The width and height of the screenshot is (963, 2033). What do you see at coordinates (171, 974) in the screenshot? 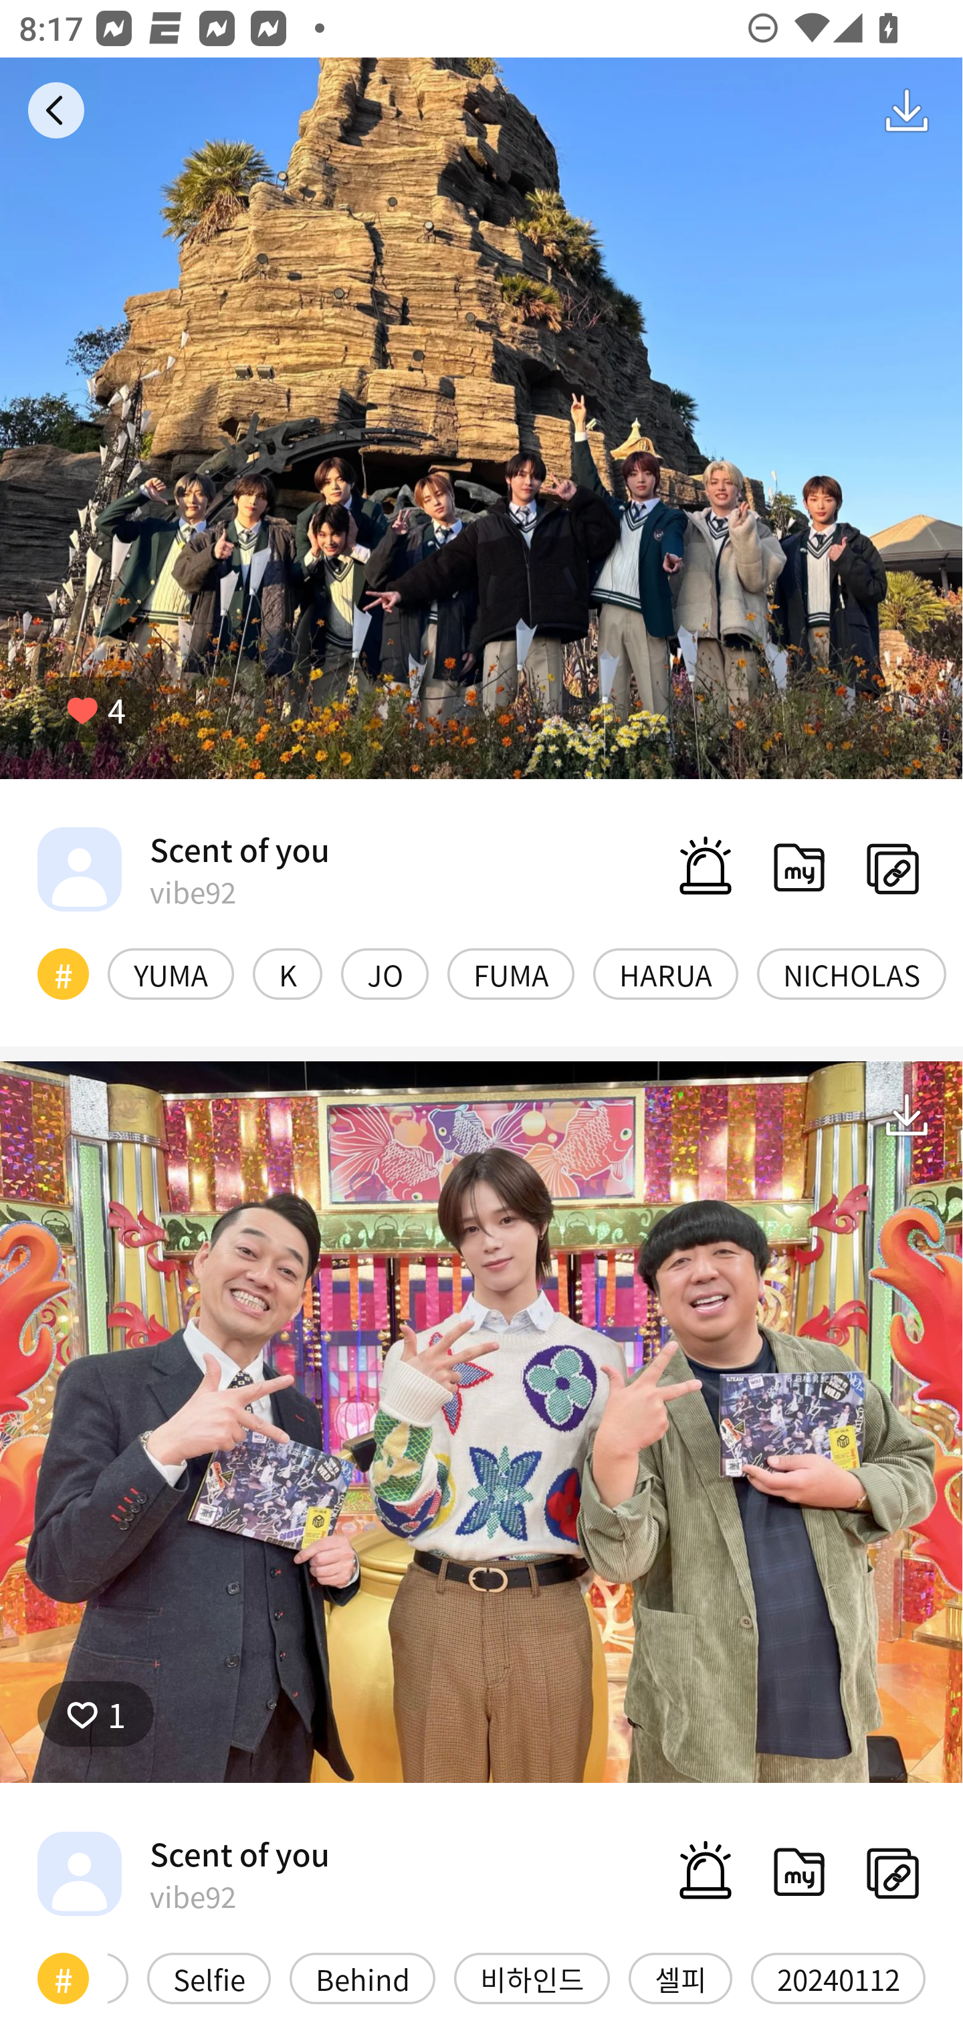
I see `YUMA` at bounding box center [171, 974].